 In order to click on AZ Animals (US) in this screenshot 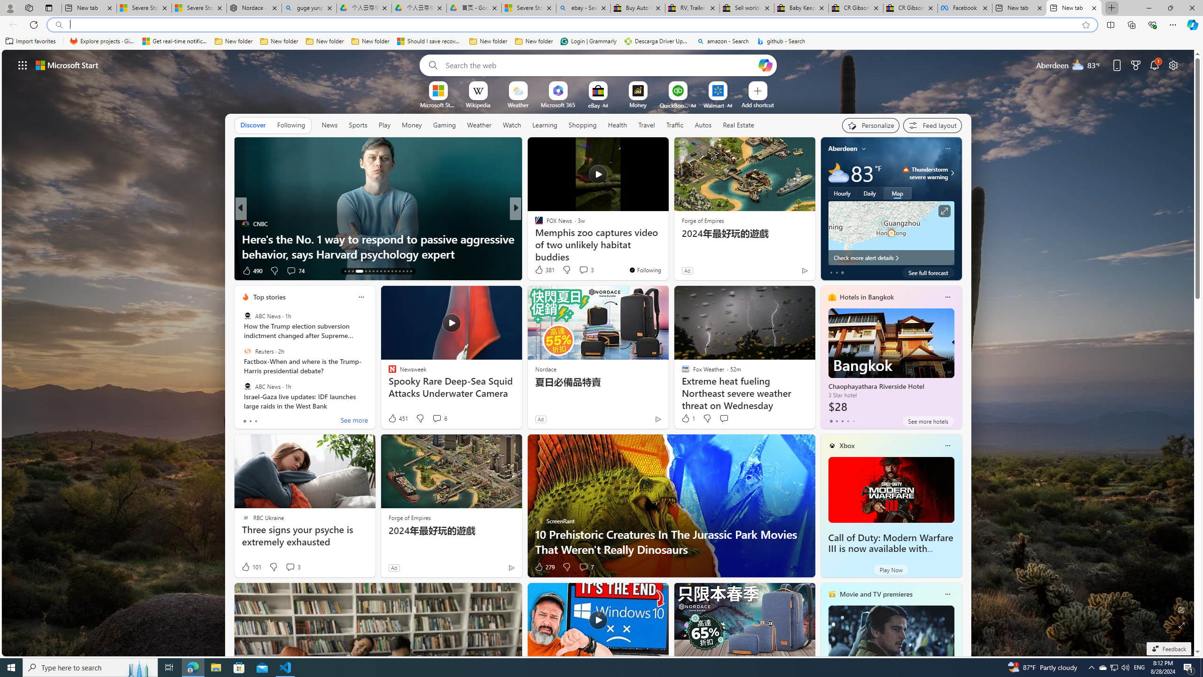, I will do `click(534, 238)`.